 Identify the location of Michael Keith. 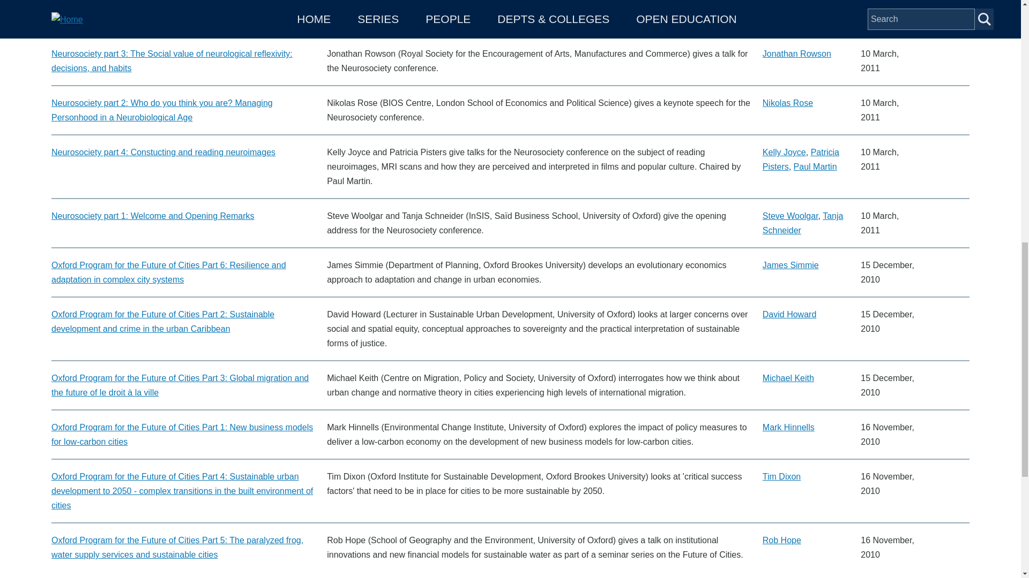
(788, 378).